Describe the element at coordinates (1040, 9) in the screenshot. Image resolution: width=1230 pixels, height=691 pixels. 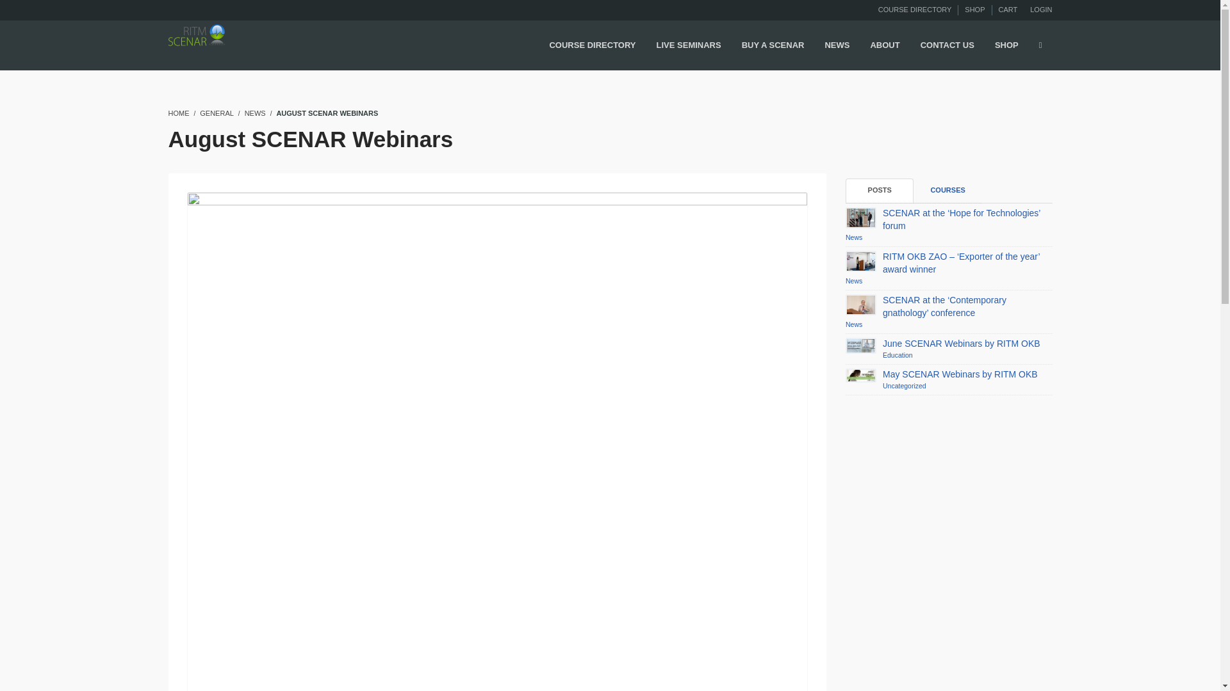
I see `LOGIN` at that location.